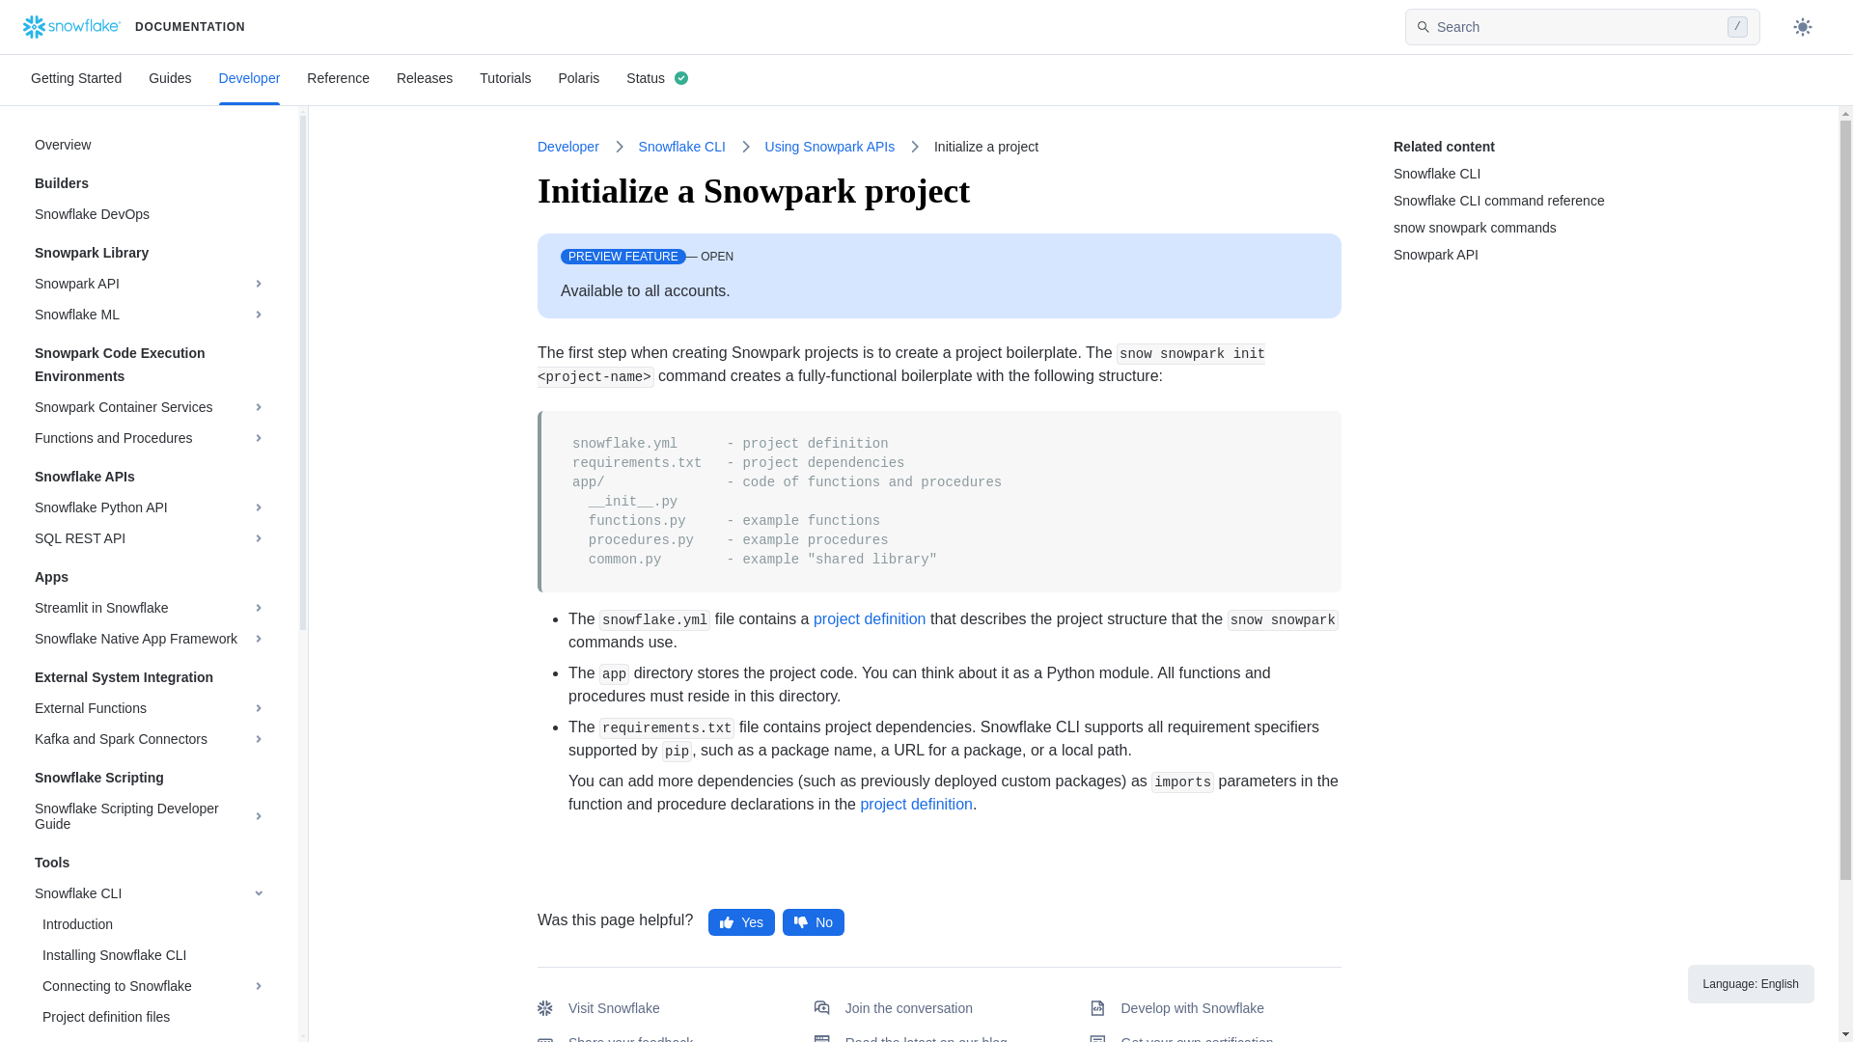 This screenshot has width=1853, height=1042. I want to click on Snowflake CLI, so click(143, 893).